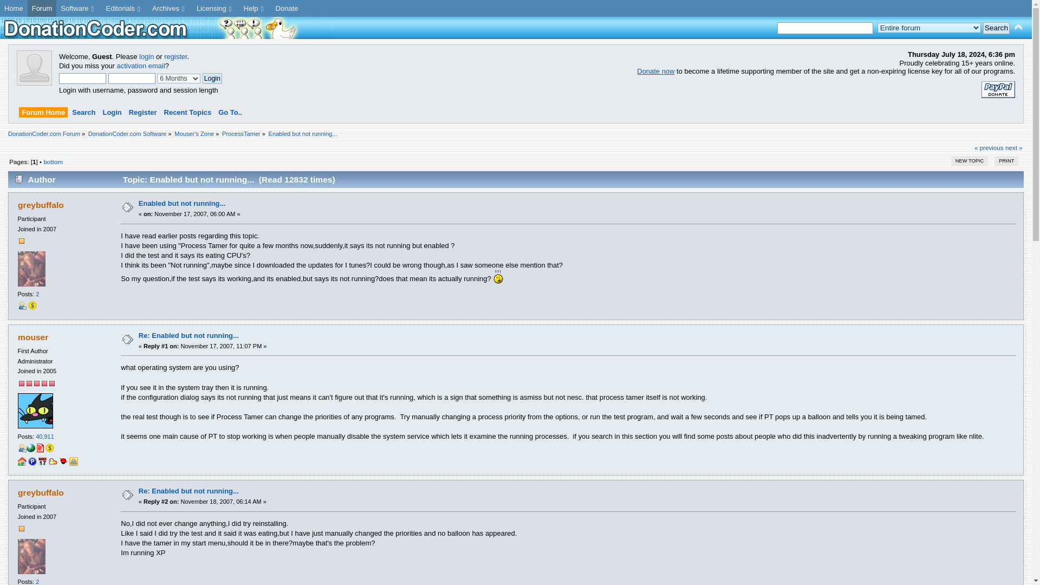 The height and width of the screenshot is (585, 1040). What do you see at coordinates (39, 447) in the screenshot?
I see `Read more about this member.` at bounding box center [39, 447].